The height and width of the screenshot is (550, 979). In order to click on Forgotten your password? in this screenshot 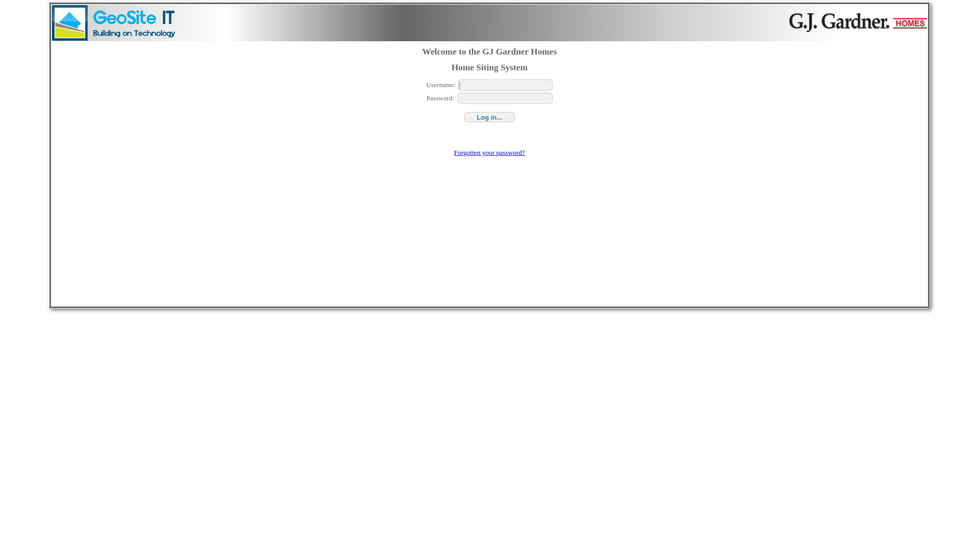, I will do `click(489, 153)`.